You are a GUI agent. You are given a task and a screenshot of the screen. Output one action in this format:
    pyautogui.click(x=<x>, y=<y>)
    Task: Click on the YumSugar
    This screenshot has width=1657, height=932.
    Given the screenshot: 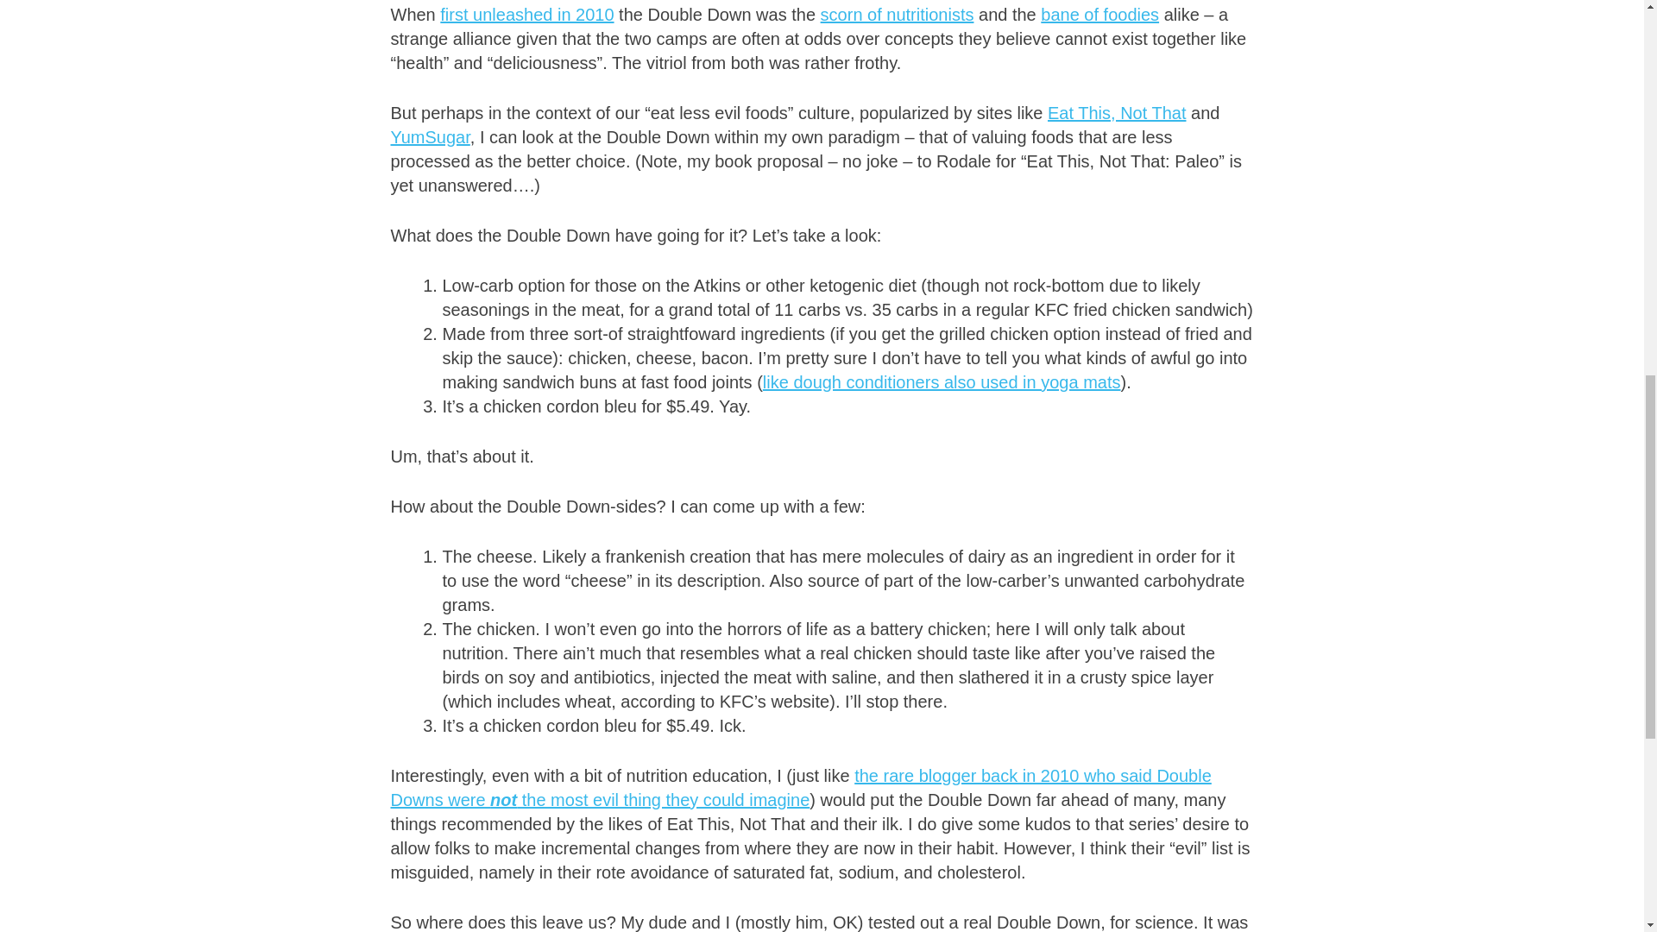 What is the action you would take?
    pyautogui.click(x=429, y=136)
    